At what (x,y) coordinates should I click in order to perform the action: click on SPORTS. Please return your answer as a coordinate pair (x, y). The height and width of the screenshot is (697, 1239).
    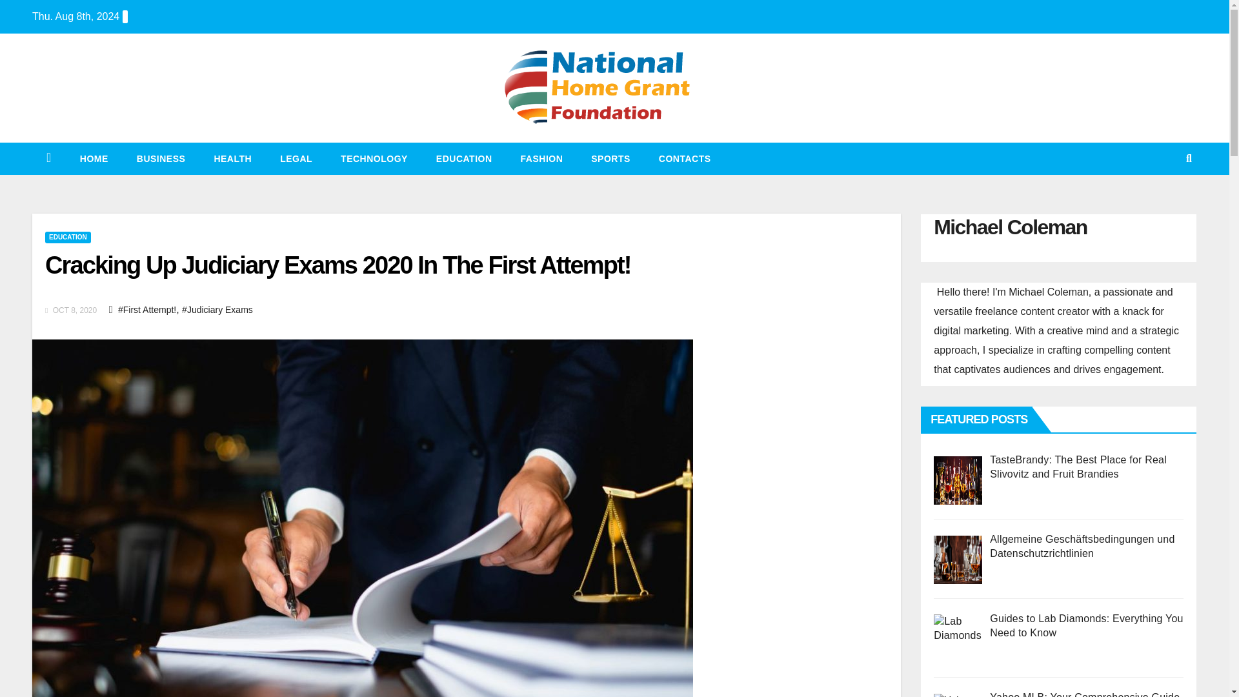
    Looking at the image, I should click on (610, 159).